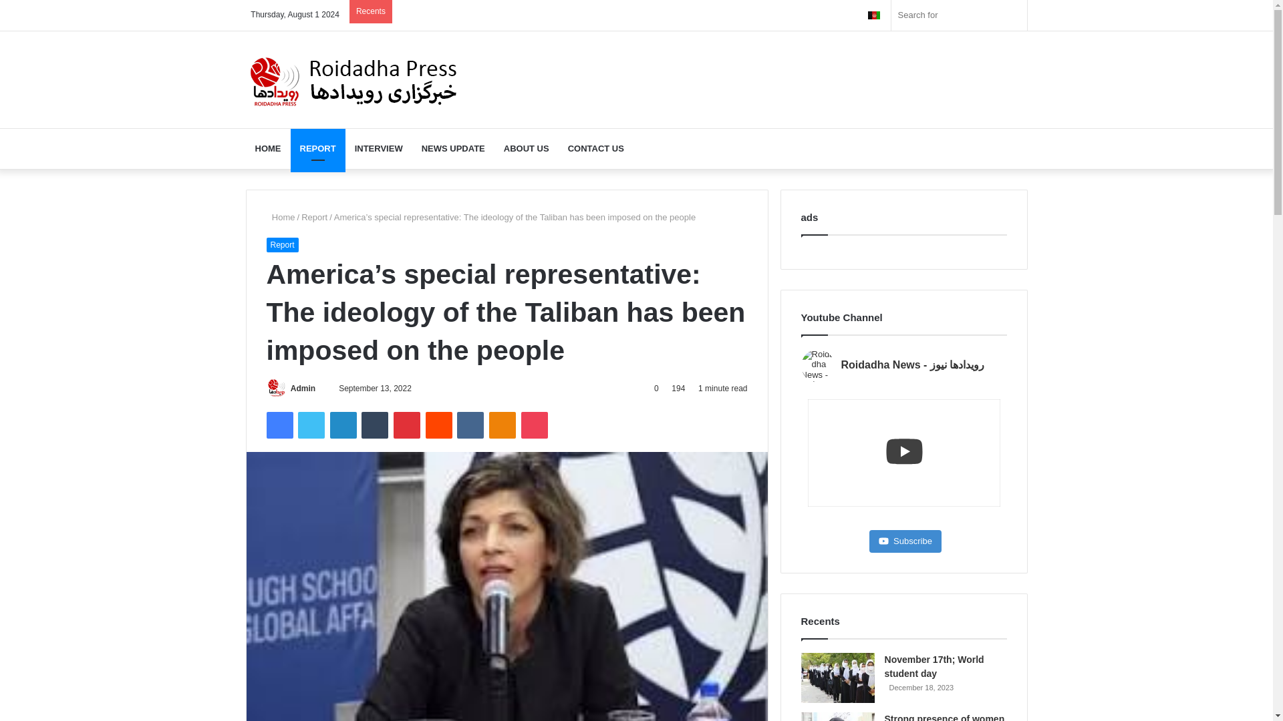  I want to click on Admin, so click(303, 388).